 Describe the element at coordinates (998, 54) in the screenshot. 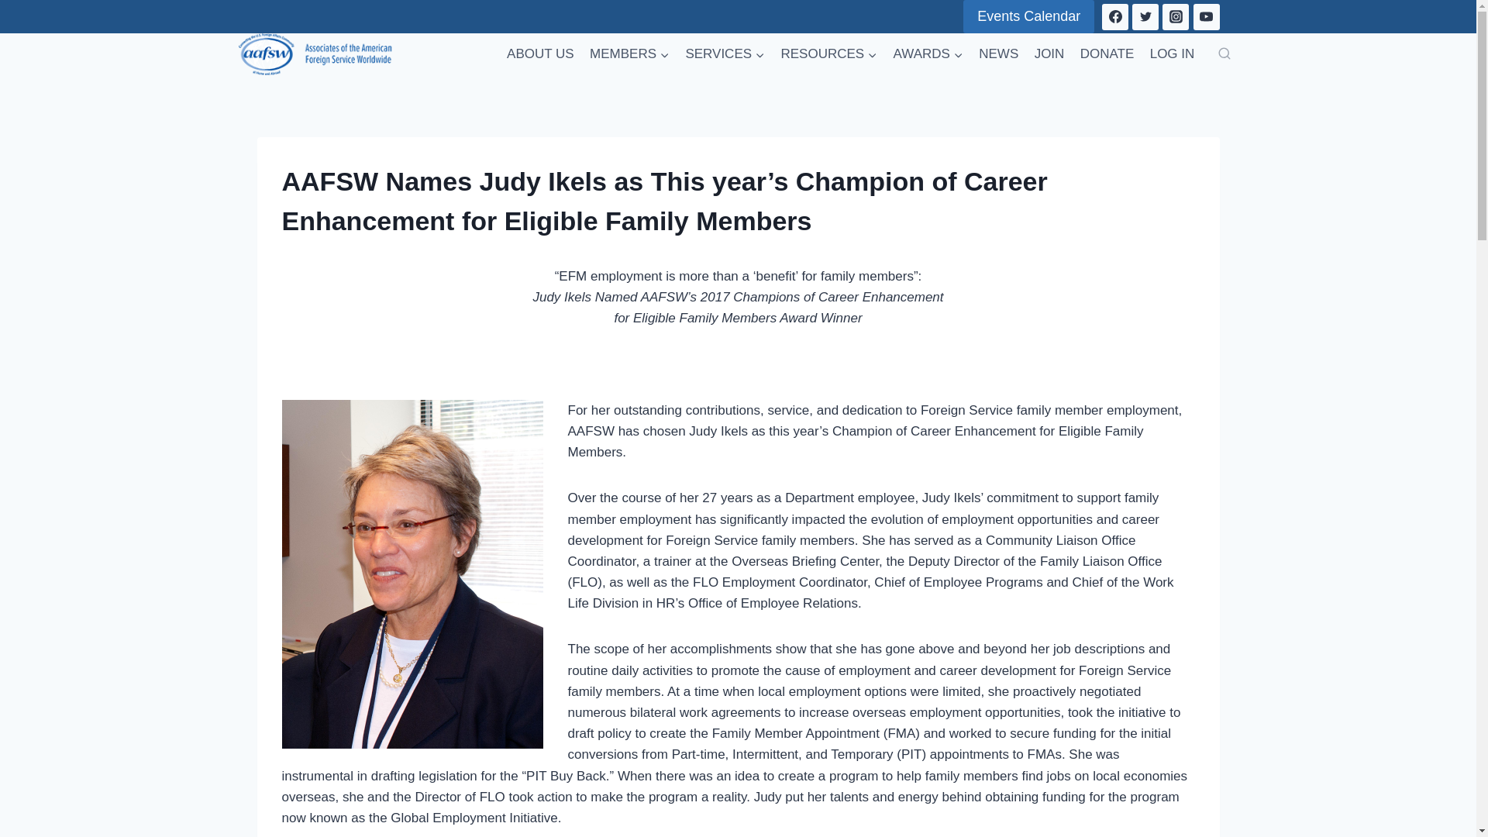

I see `NEWS` at that location.